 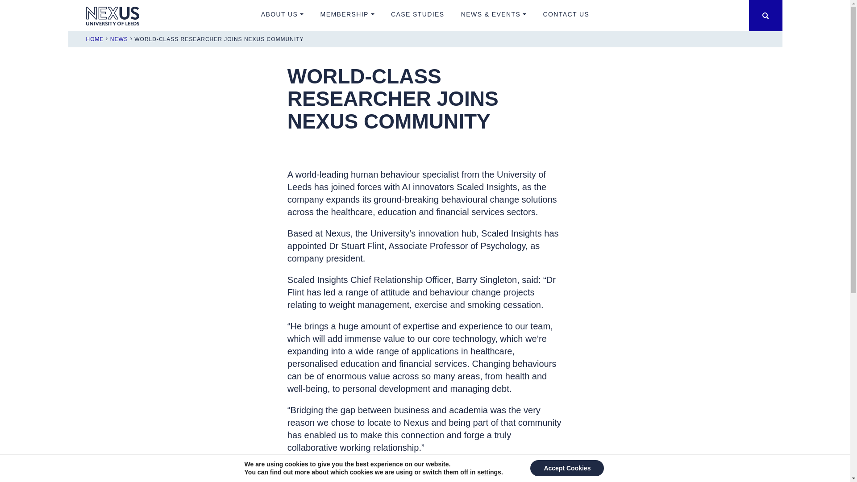 I want to click on ABOUT US, so click(x=282, y=16).